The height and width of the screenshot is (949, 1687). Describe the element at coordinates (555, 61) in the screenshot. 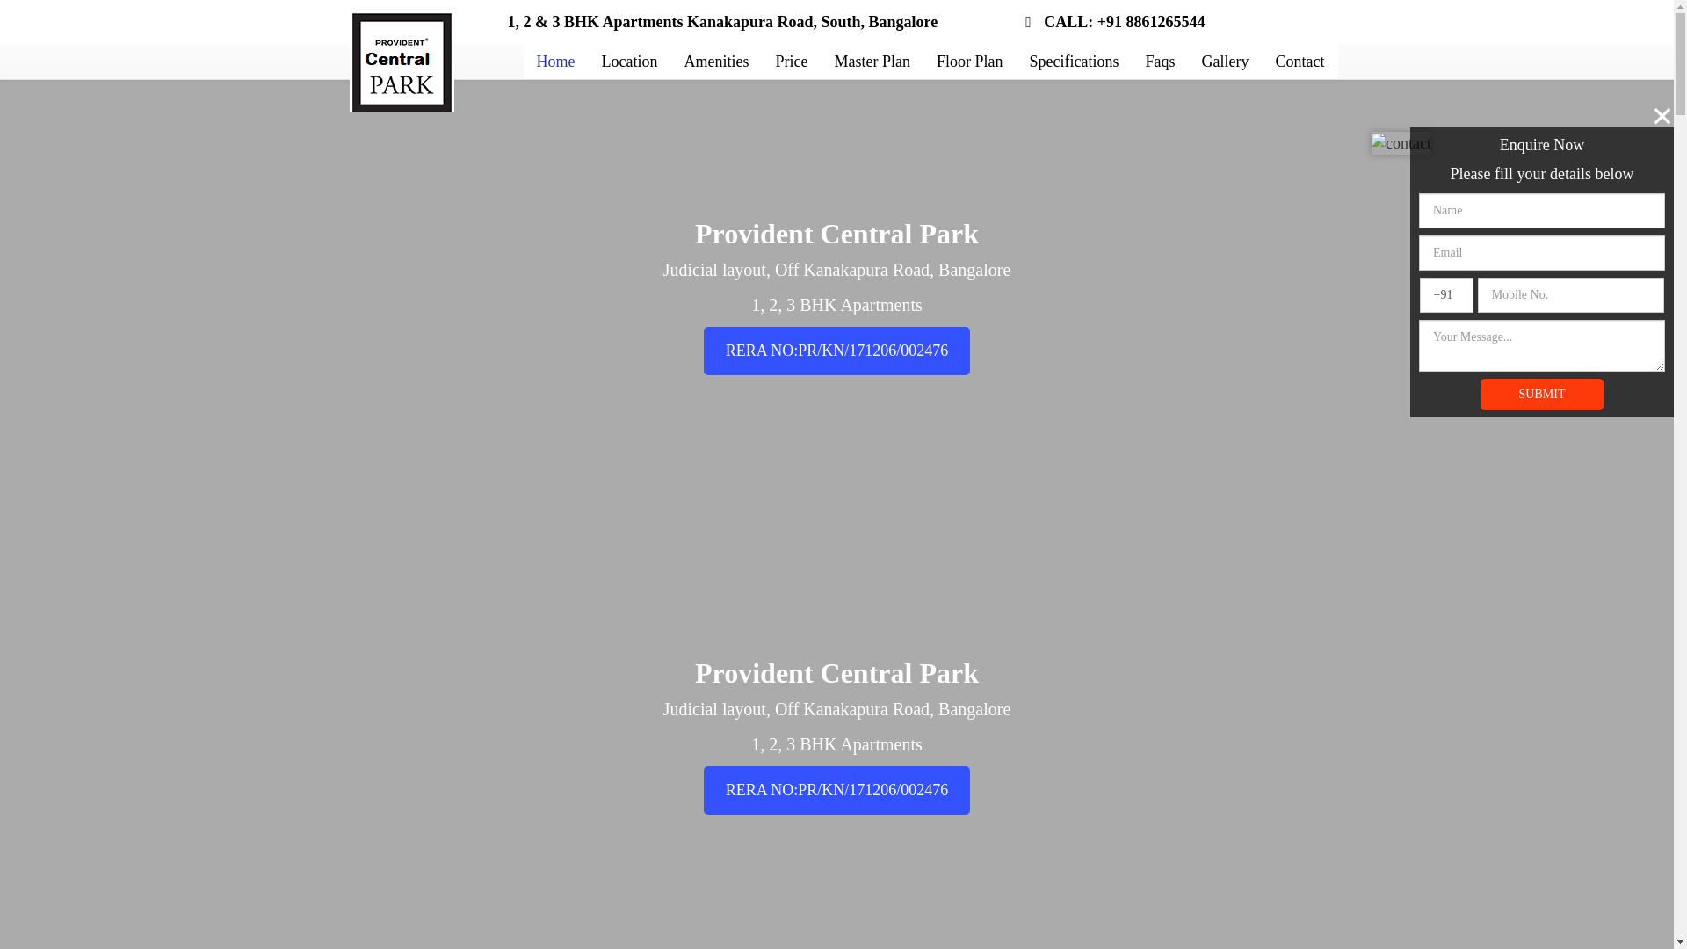

I see `Provident Central Park Home` at that location.